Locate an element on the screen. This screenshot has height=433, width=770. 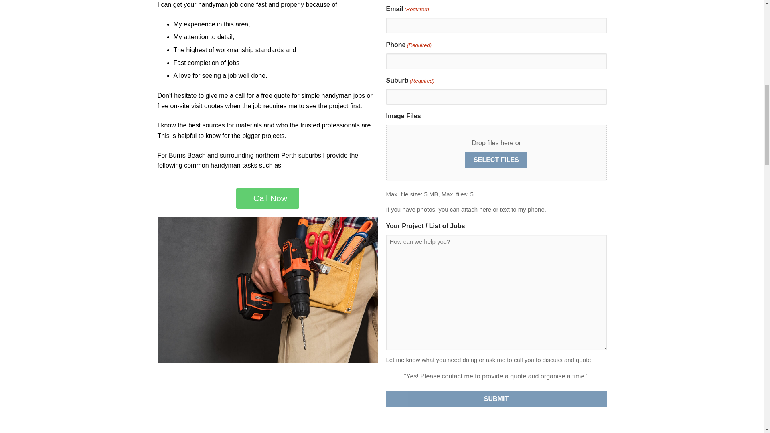
Submit is located at coordinates (496, 399).